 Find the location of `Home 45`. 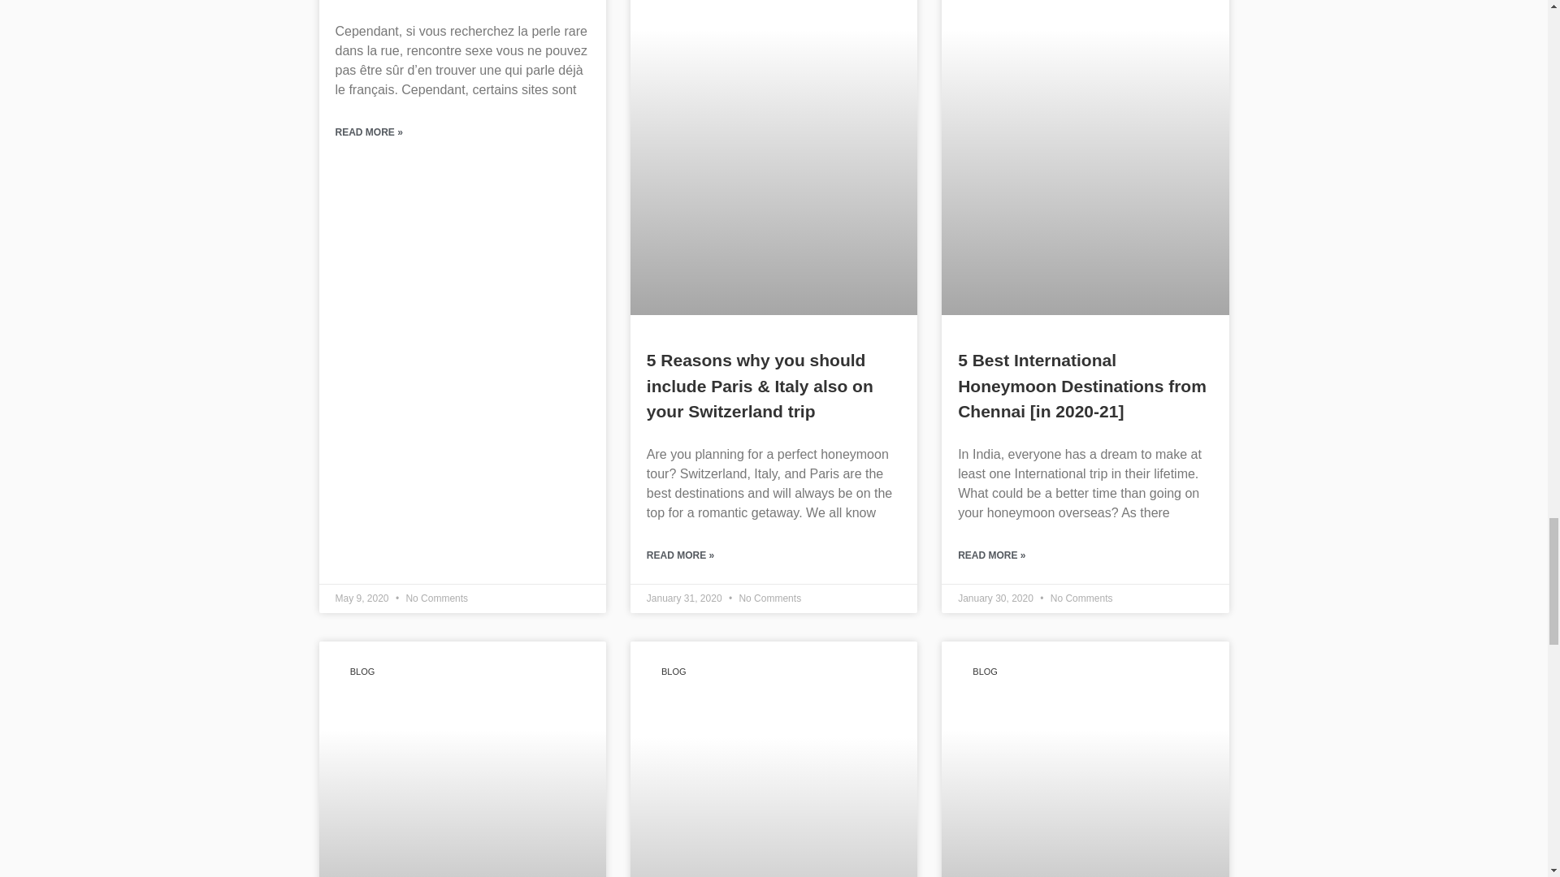

Home 45 is located at coordinates (773, 737).